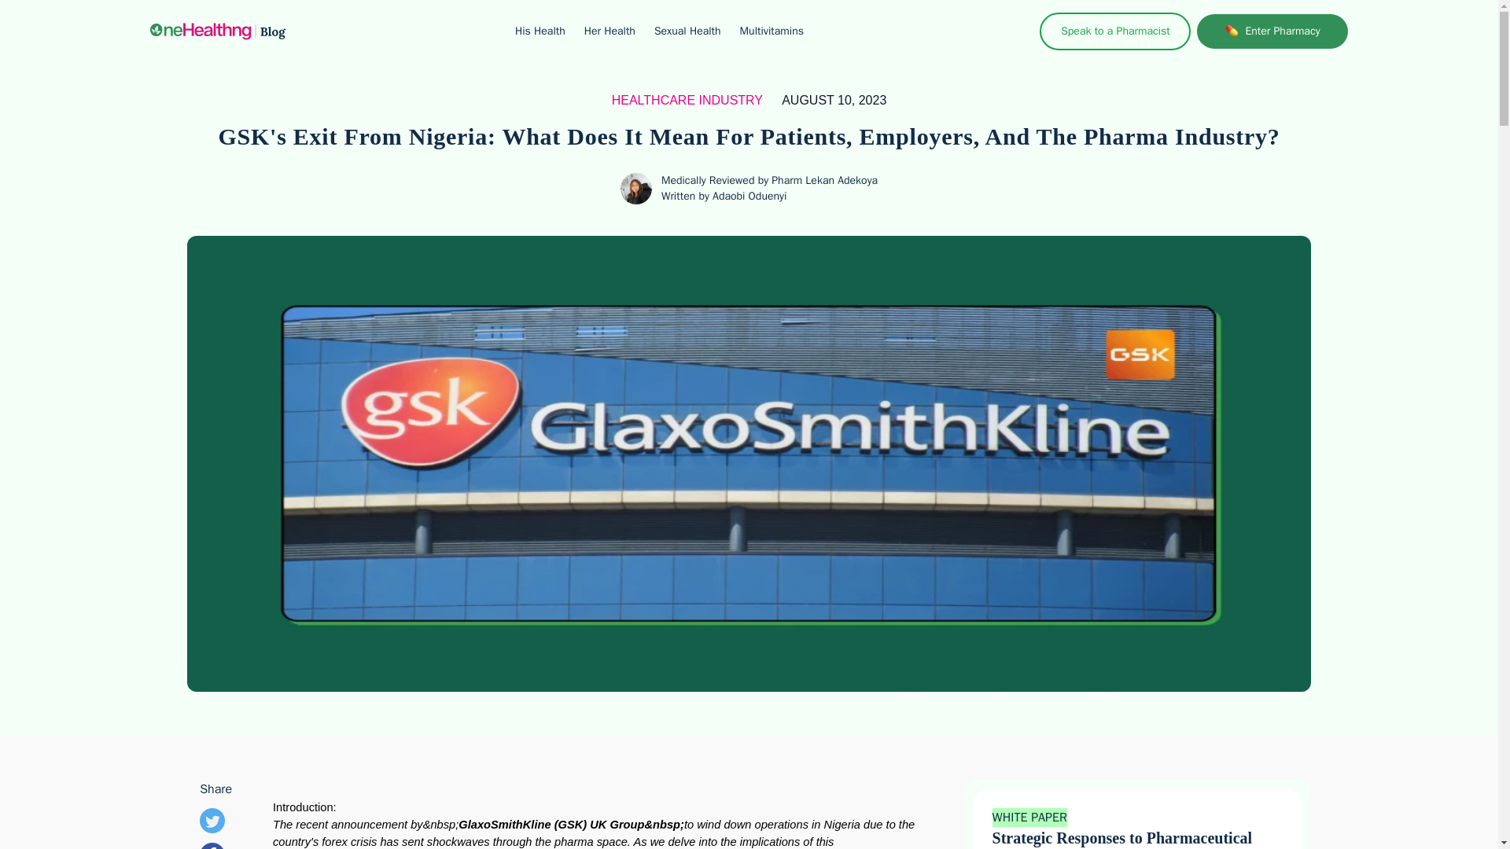 Image resolution: width=1510 pixels, height=849 pixels. Describe the element at coordinates (610, 31) in the screenshot. I see `Her Health` at that location.